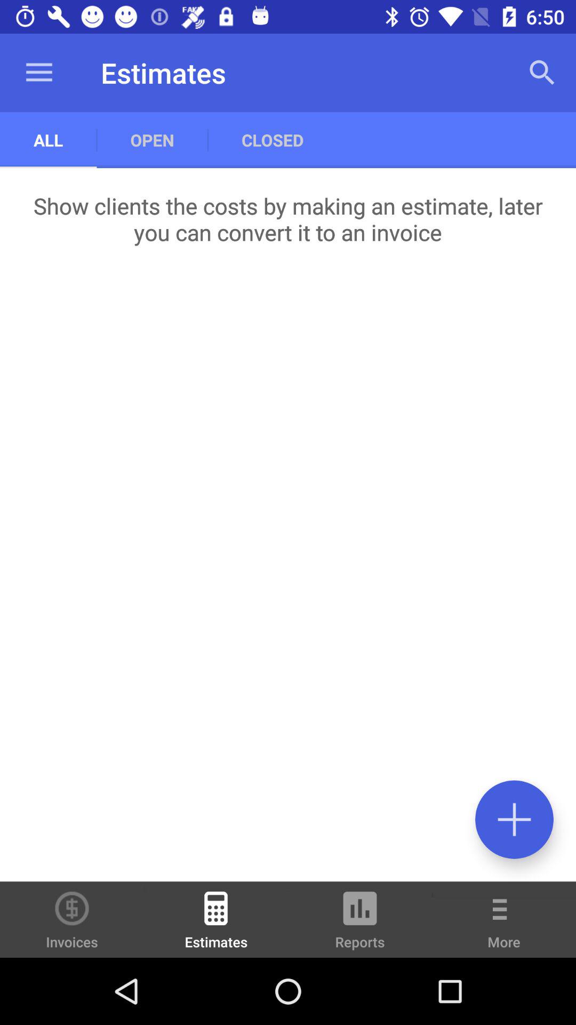 The width and height of the screenshot is (576, 1025). I want to click on scroll until the all icon, so click(48, 140).